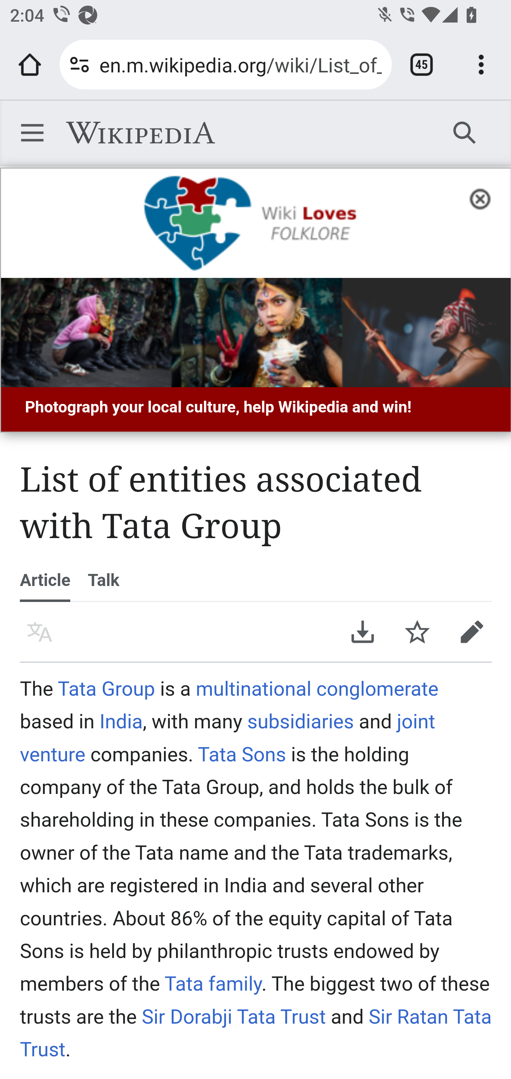 This screenshot has width=511, height=1079. Describe the element at coordinates (484, 197) in the screenshot. I see `Hide` at that location.